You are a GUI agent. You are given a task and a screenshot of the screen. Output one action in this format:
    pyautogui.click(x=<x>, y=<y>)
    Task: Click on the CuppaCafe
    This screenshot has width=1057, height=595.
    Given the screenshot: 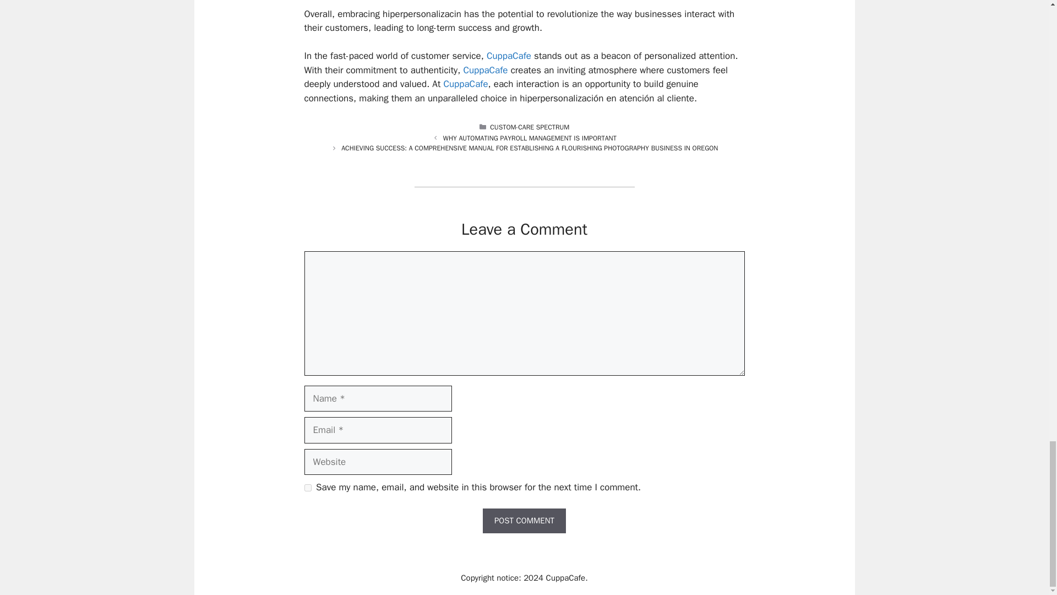 What is the action you would take?
    pyautogui.click(x=509, y=56)
    